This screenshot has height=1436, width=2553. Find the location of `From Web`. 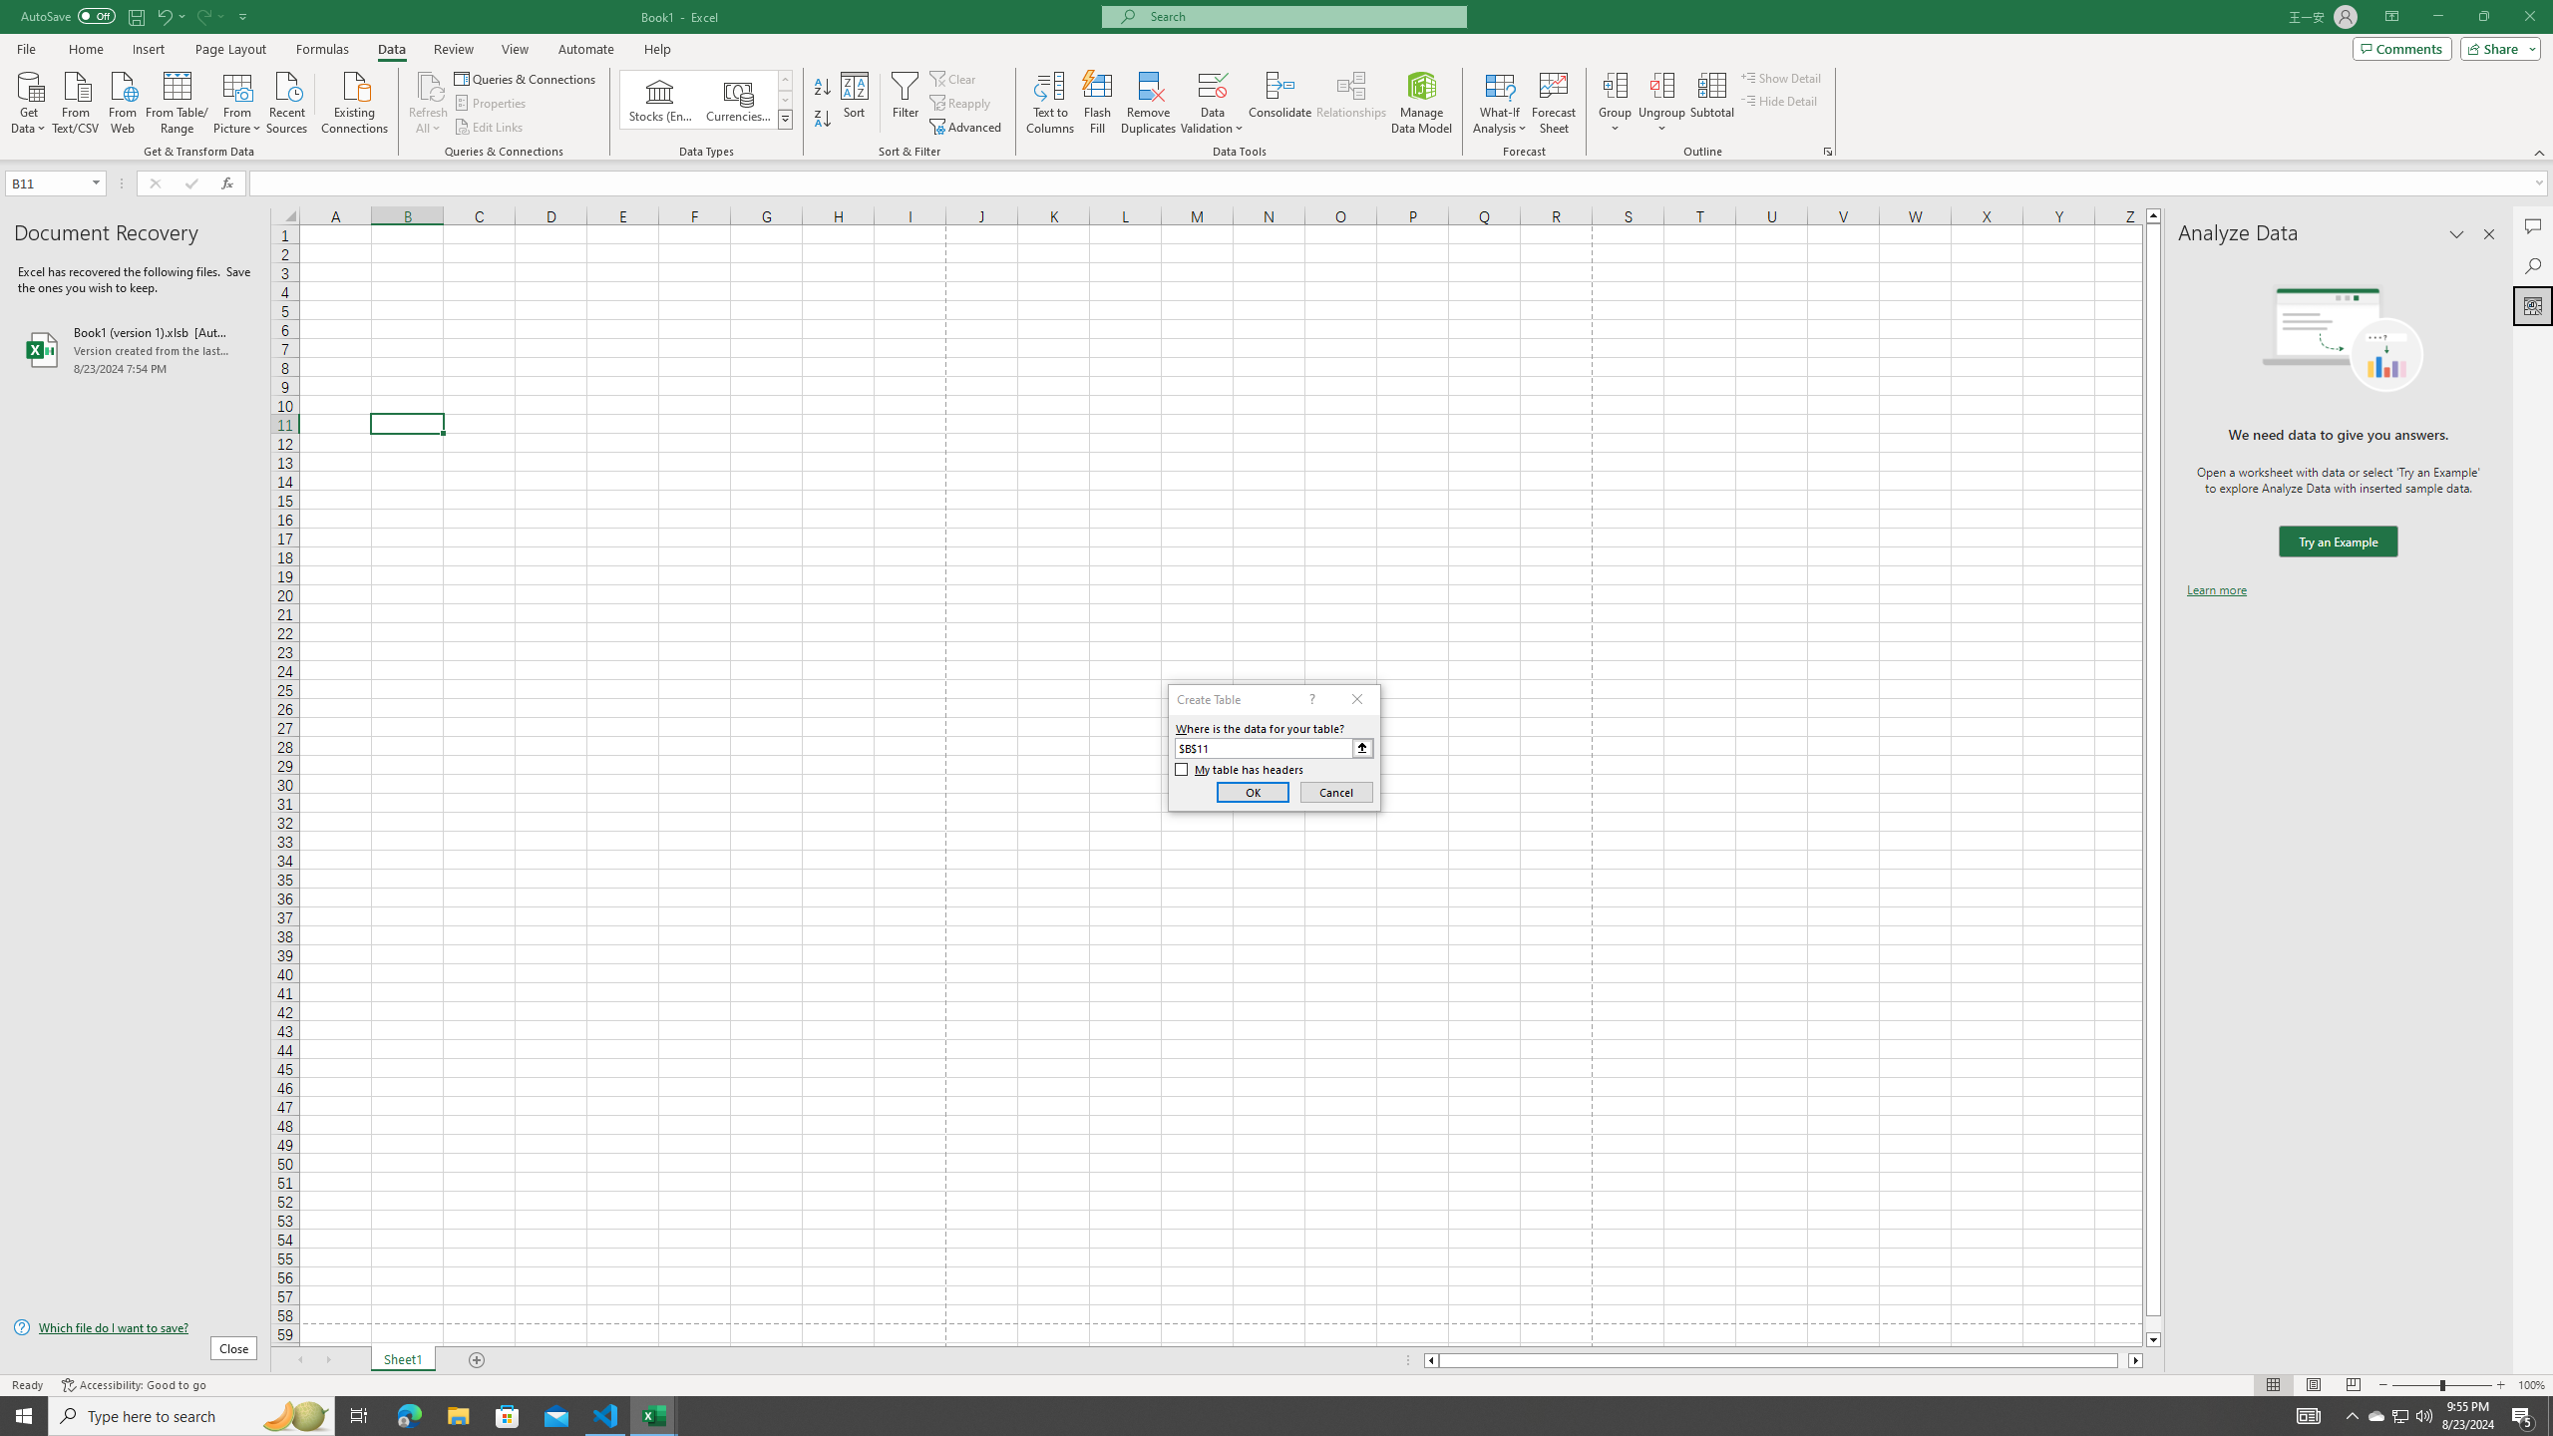

From Web is located at coordinates (122, 101).